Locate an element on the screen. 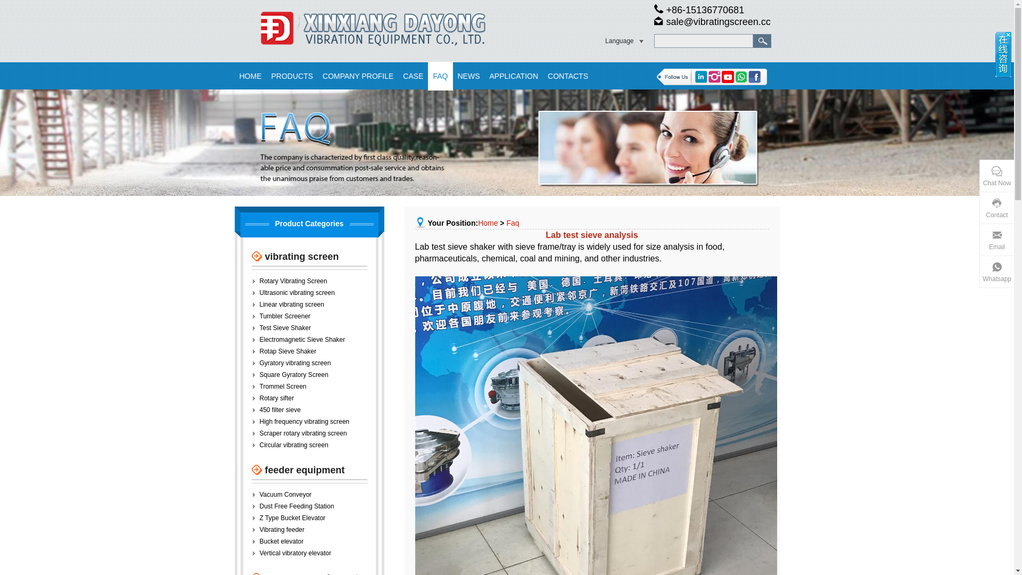  Faq is located at coordinates (513, 223).